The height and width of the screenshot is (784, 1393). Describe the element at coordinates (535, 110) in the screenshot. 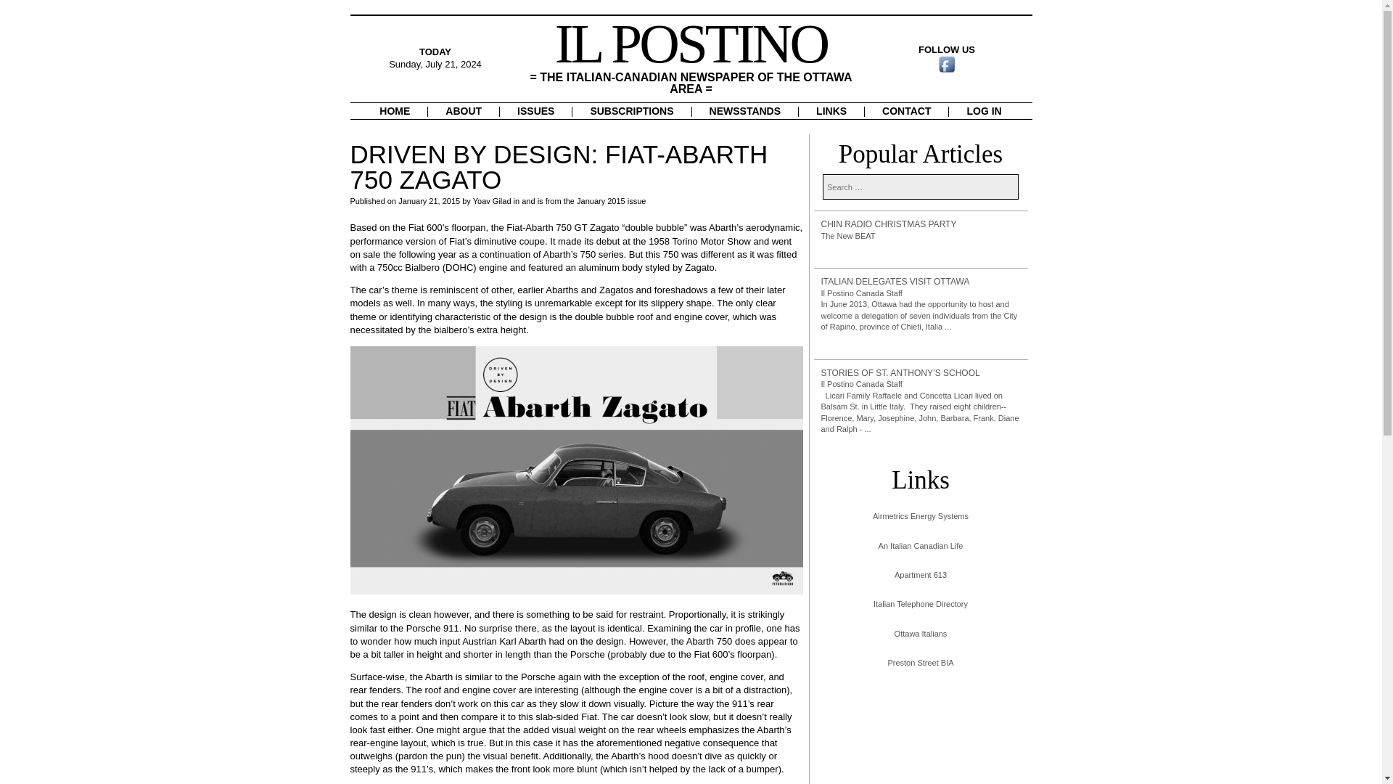

I see `ISSUES` at that location.